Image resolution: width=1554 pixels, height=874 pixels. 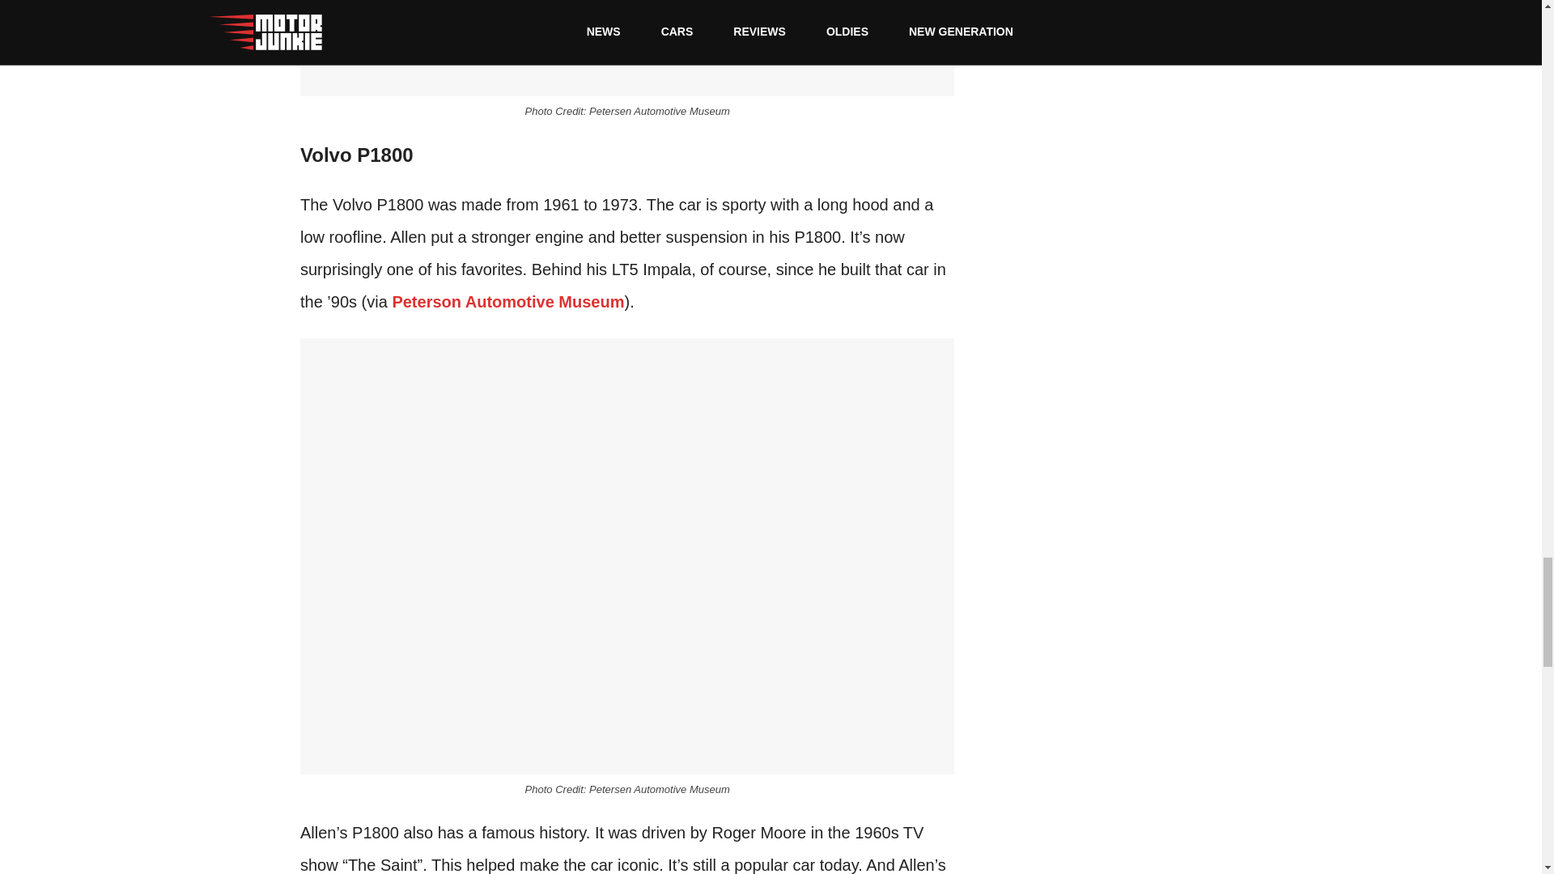 I want to click on Peterson Automotive Museum, so click(x=507, y=301).